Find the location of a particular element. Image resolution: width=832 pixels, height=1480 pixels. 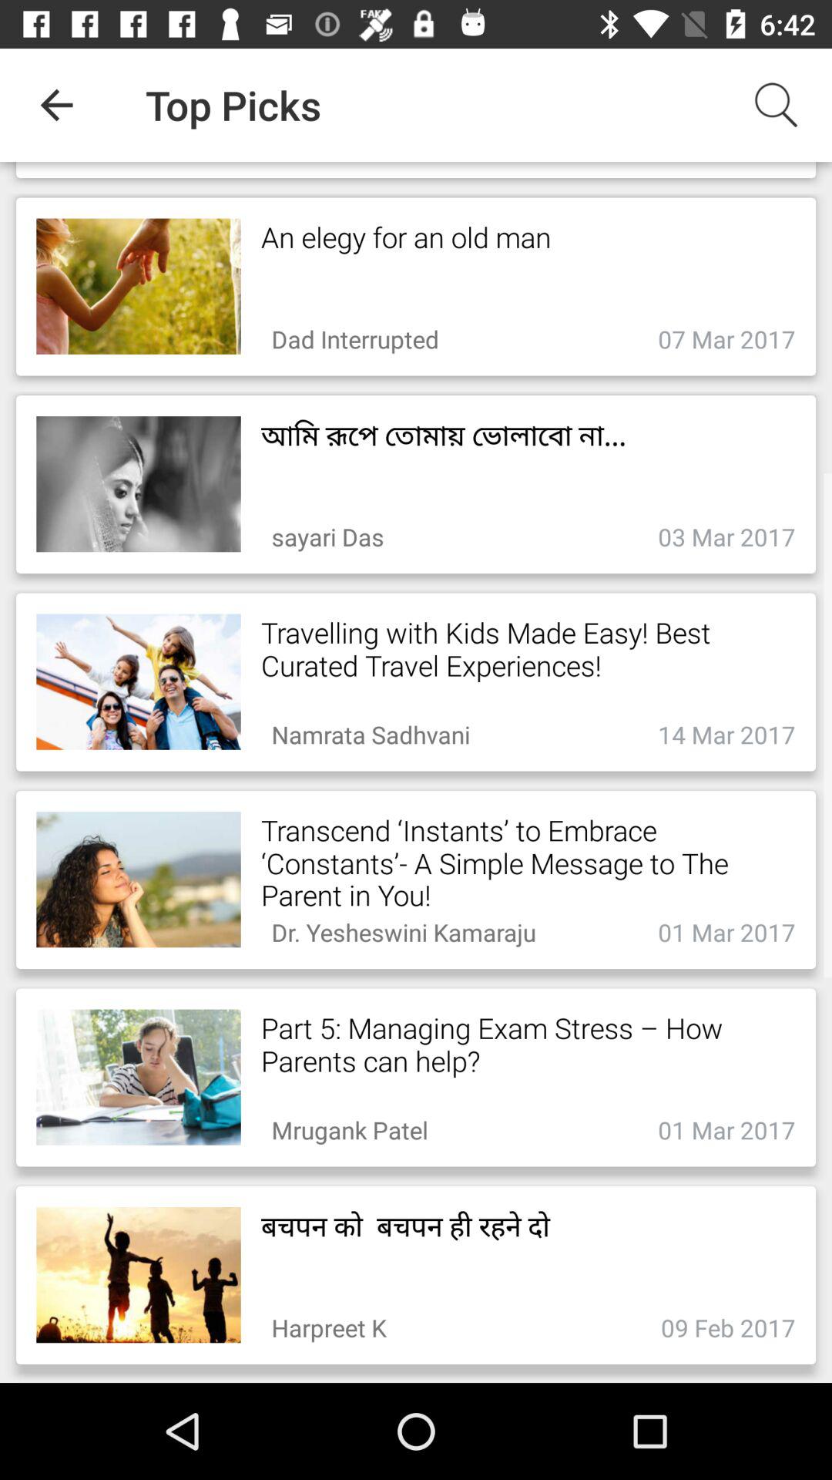

choose icon next to 03 mar 2017 item is located at coordinates (327, 532).